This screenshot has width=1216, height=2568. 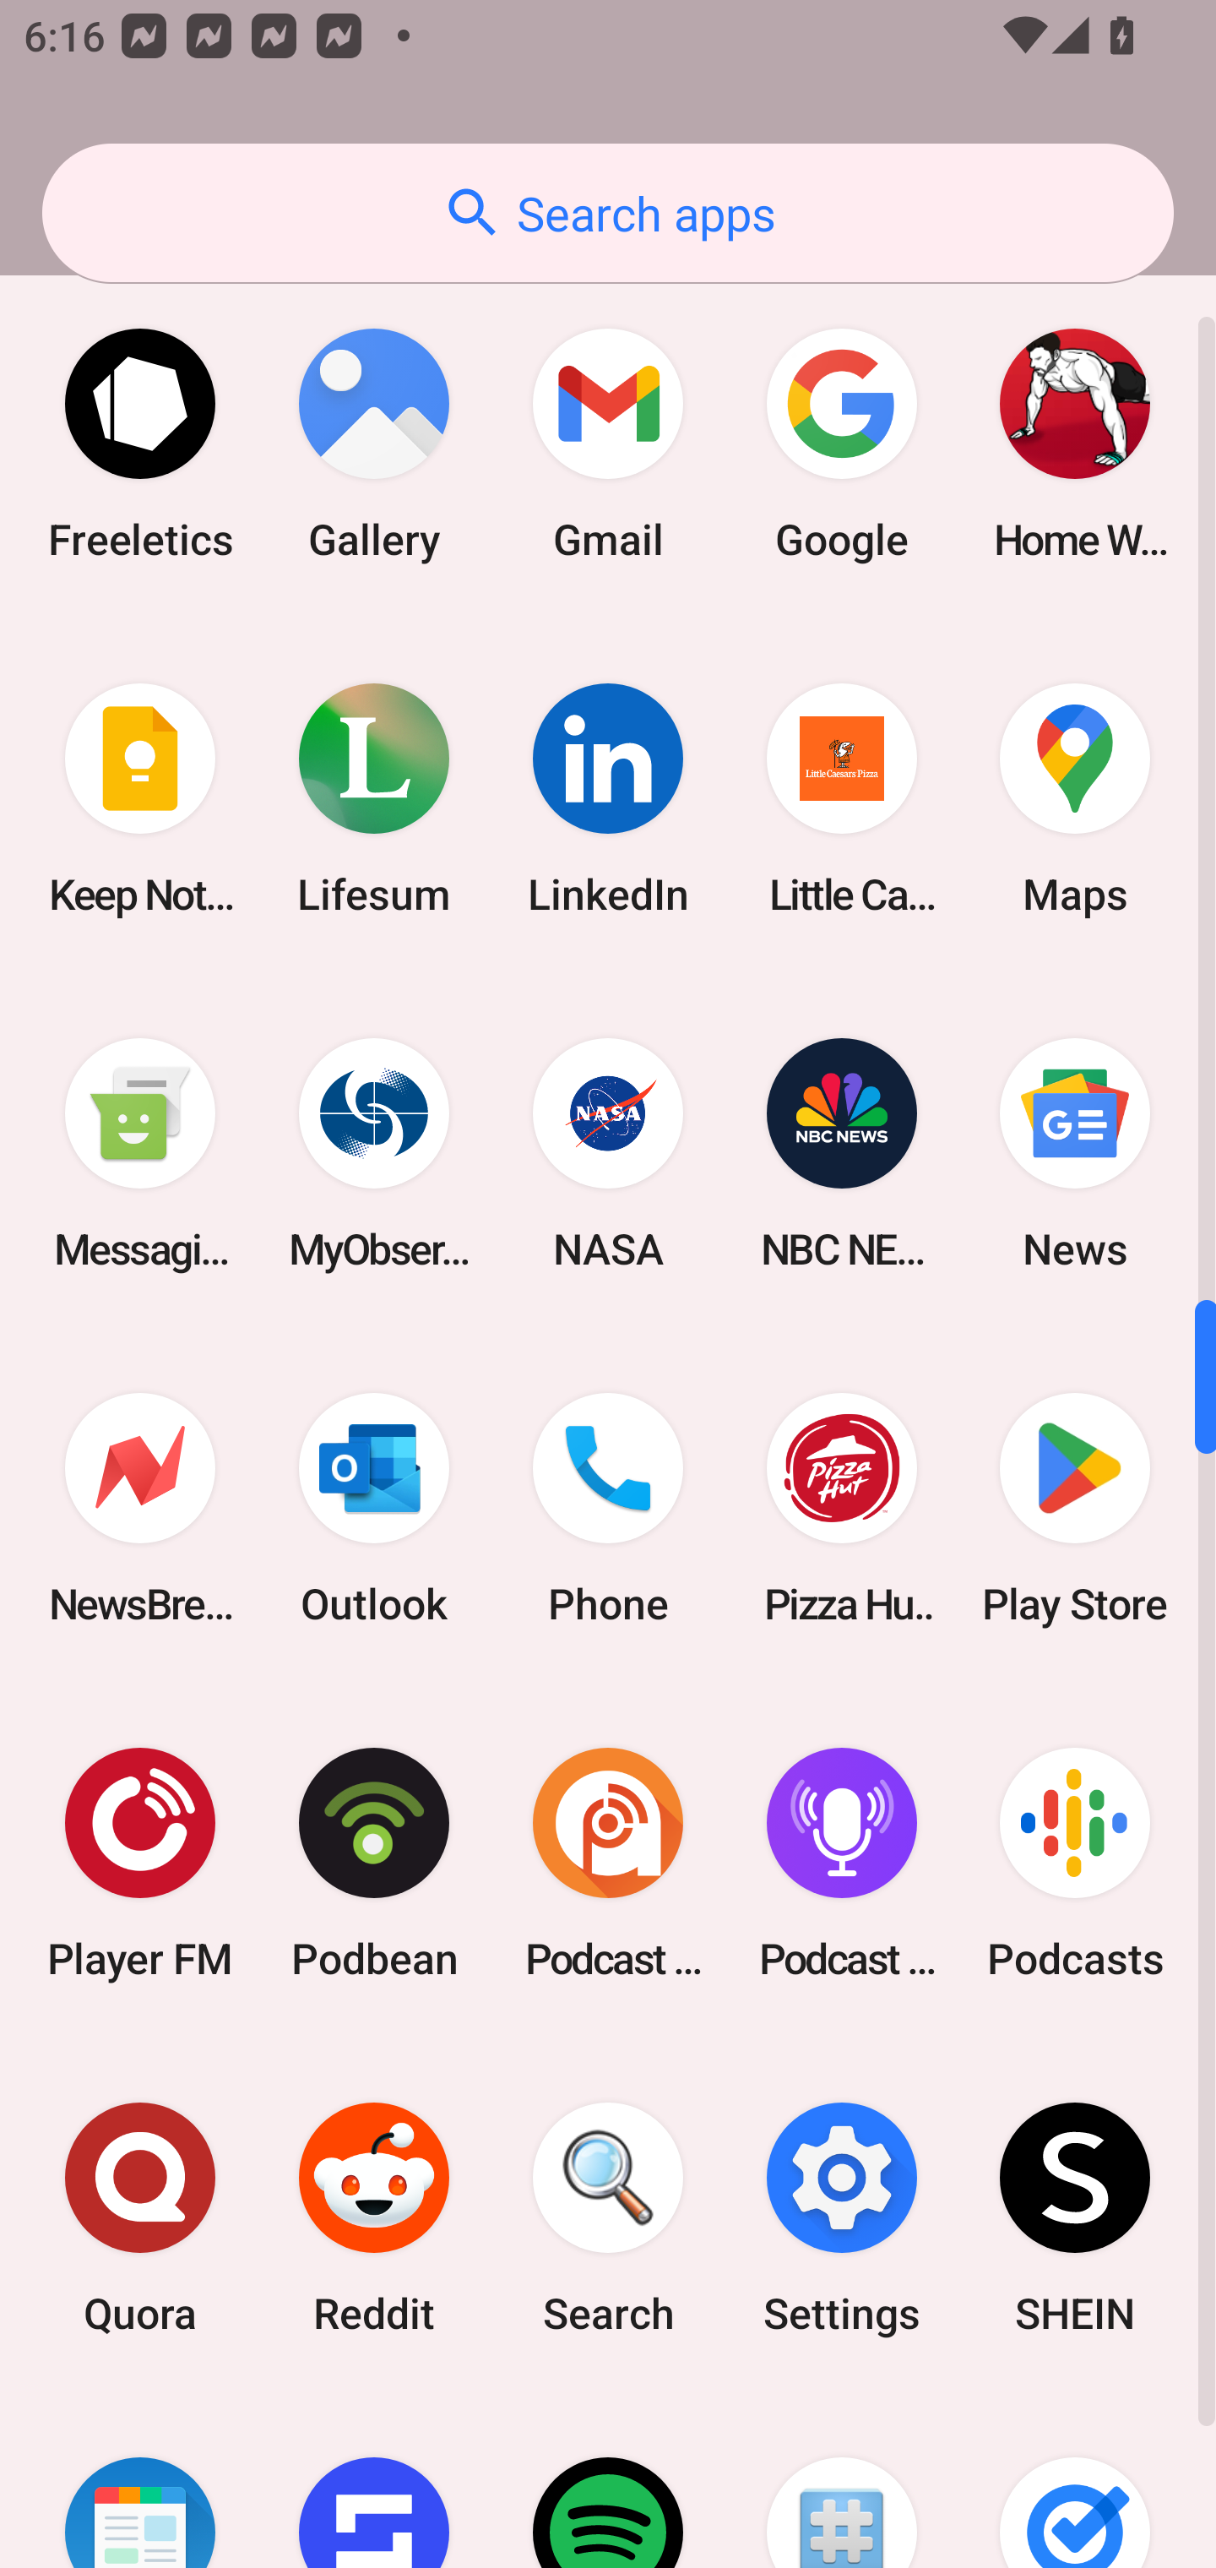 I want to click on Quora, so click(x=140, y=2218).